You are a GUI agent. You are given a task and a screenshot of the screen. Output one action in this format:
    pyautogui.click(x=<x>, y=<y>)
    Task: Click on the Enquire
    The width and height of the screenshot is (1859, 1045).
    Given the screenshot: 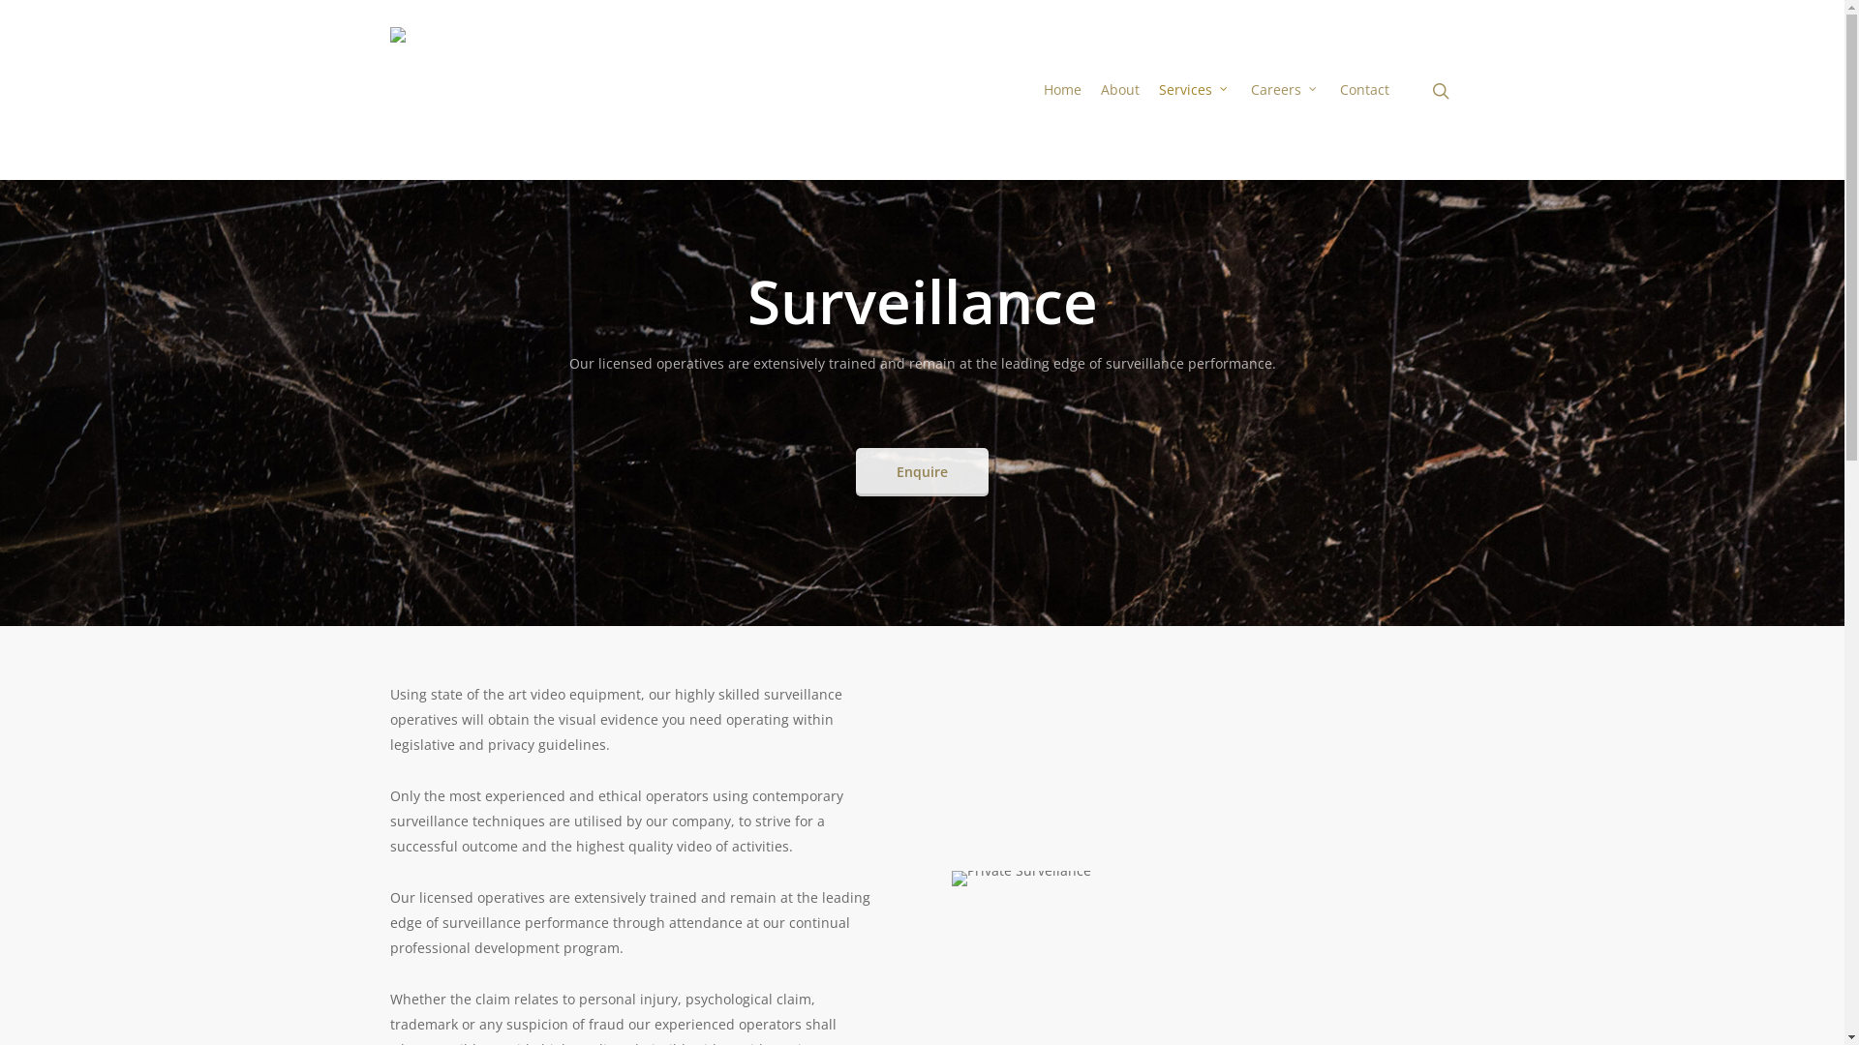 What is the action you would take?
    pyautogui.click(x=922, y=472)
    